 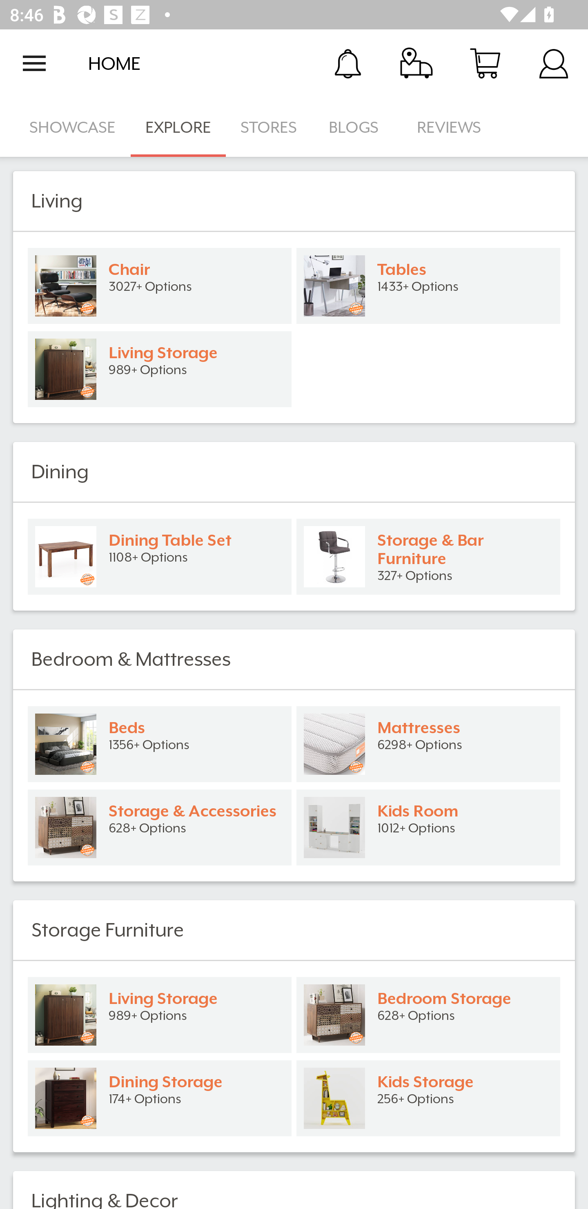 I want to click on Living Storage 989+ Options, so click(x=159, y=1015).